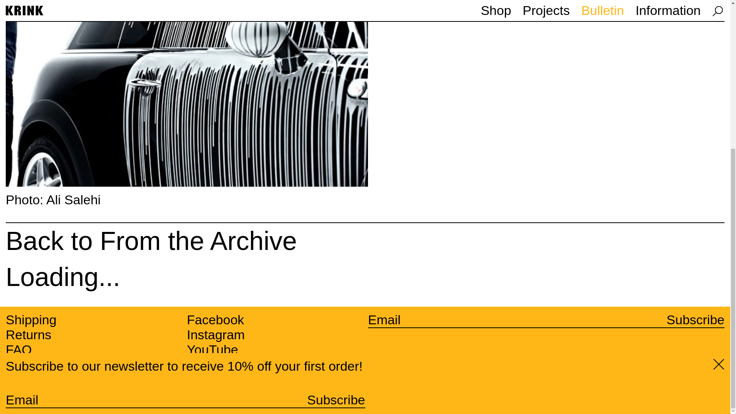 The width and height of the screenshot is (736, 414). I want to click on Instagram, so click(216, 335).